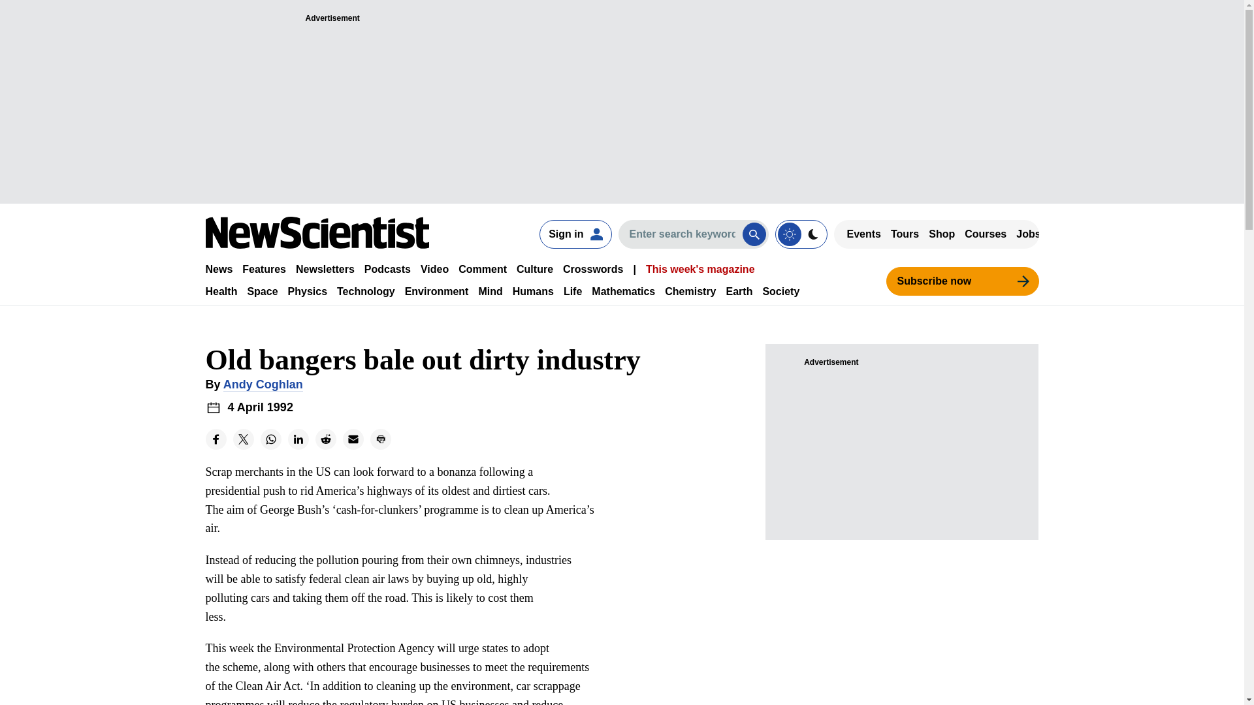  Describe the element at coordinates (593, 269) in the screenshot. I see `Crosswords` at that location.